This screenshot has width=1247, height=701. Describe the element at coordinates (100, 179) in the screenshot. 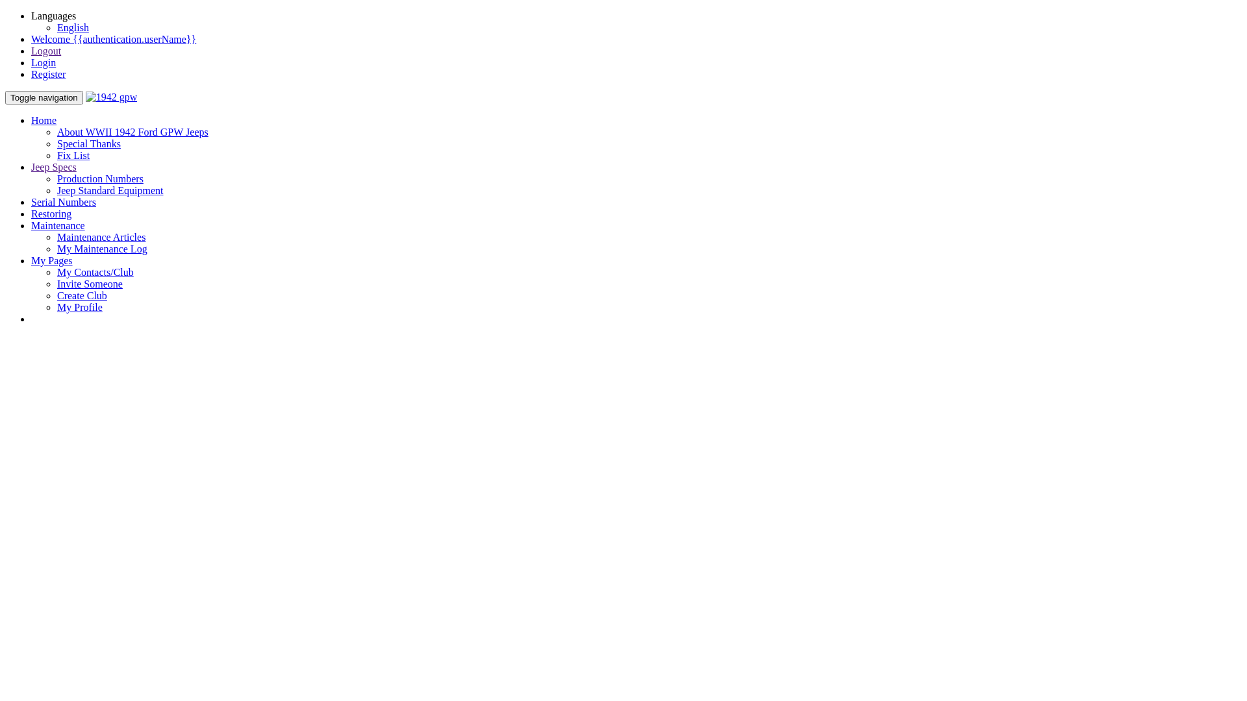

I see `Production Numbers` at that location.